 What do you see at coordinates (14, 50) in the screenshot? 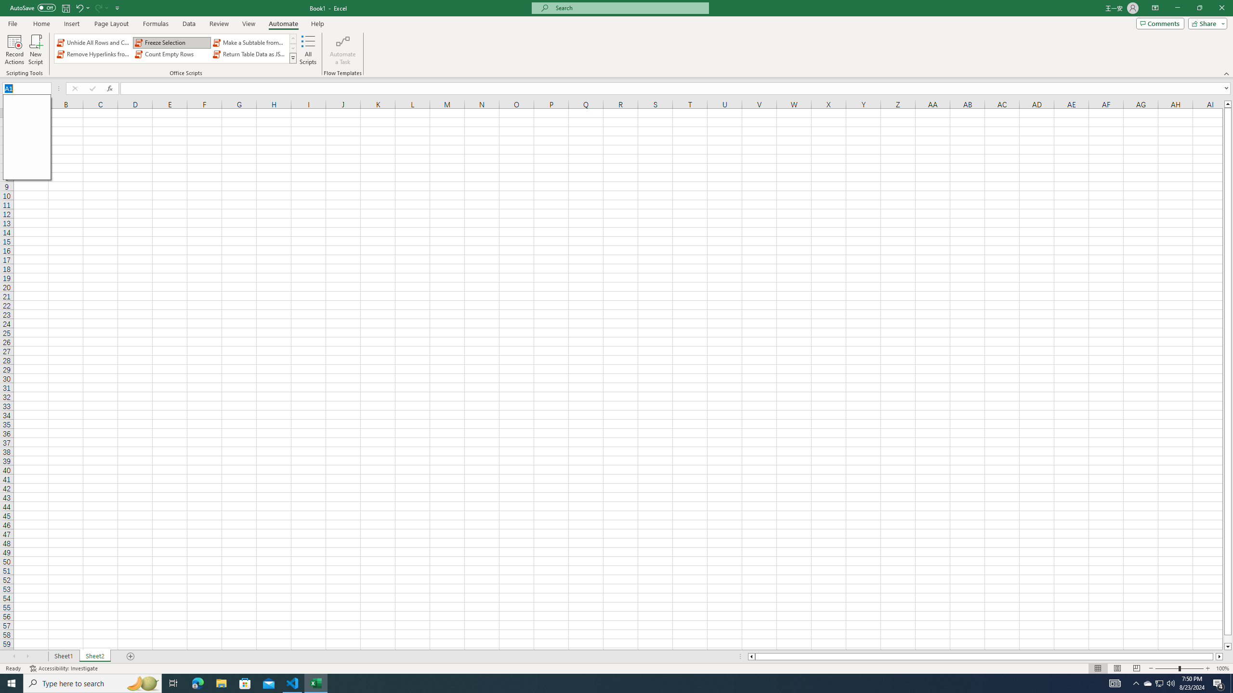
I see `Record Actions` at bounding box center [14, 50].